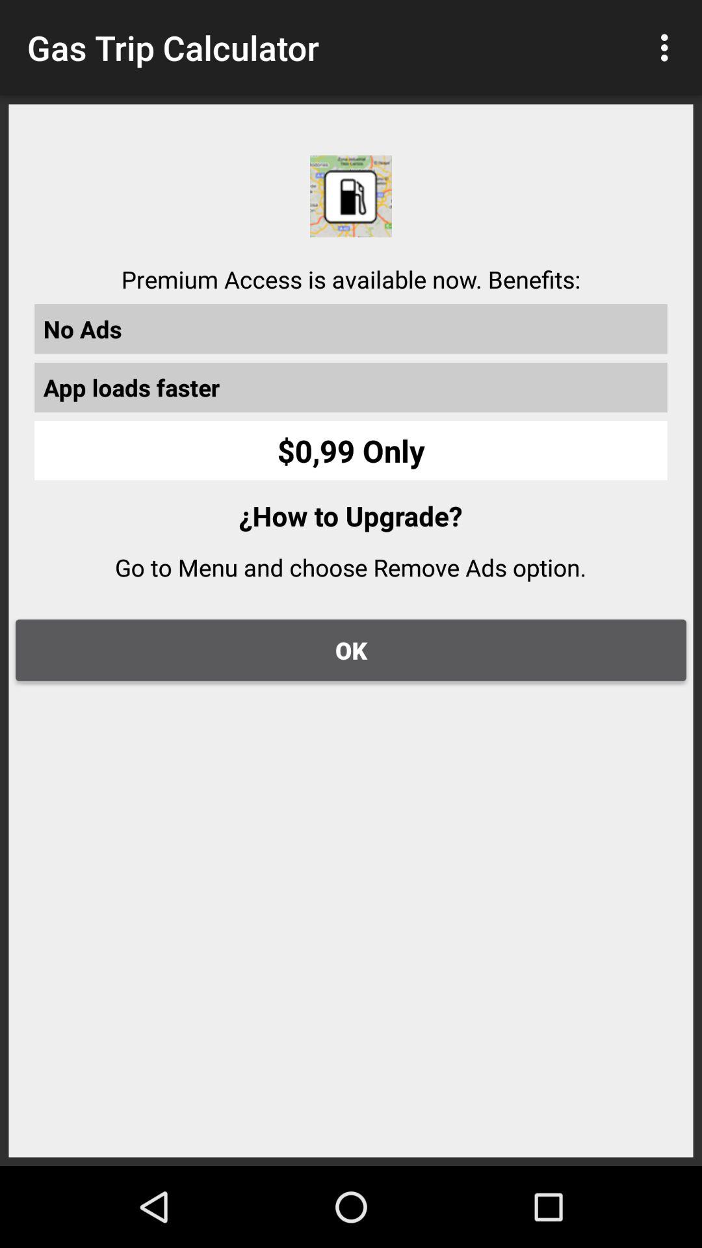  I want to click on press the item at the top right corner, so click(668, 47).